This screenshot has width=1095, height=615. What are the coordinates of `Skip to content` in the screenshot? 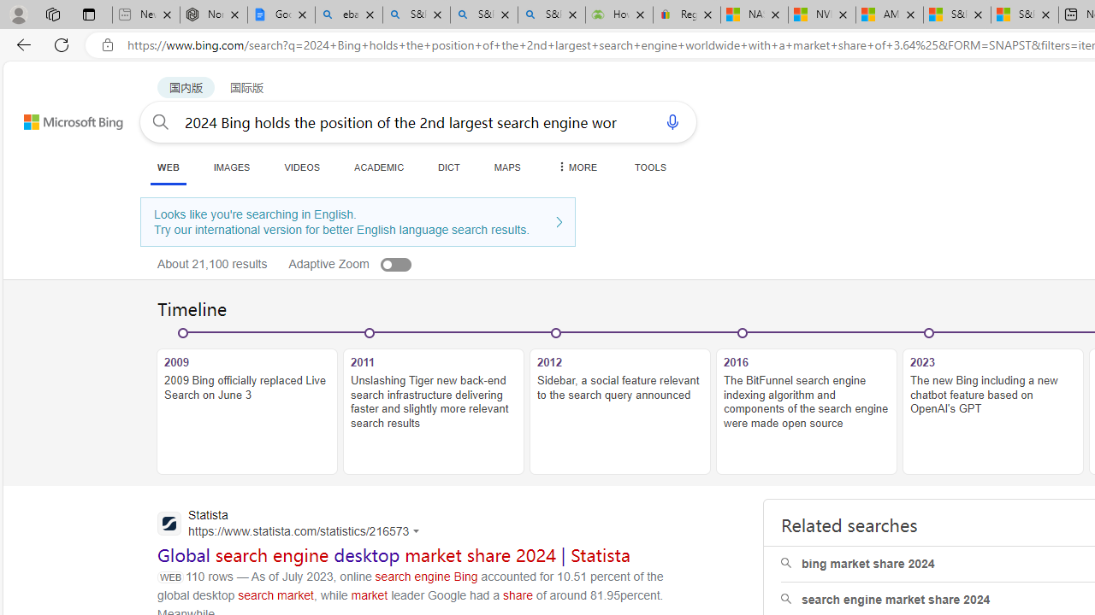 It's located at (55, 114).